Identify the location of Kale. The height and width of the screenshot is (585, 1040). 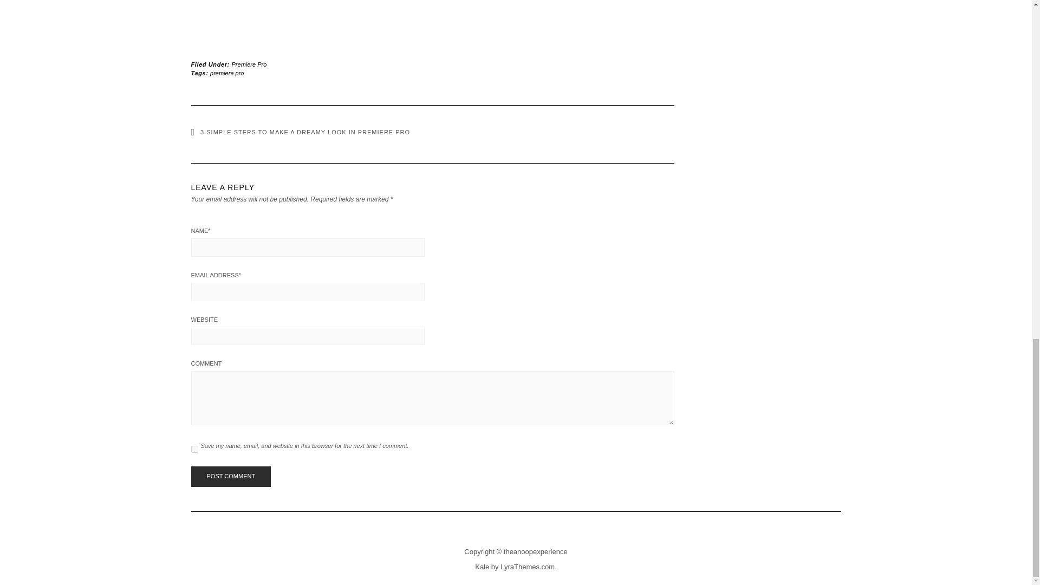
(482, 567).